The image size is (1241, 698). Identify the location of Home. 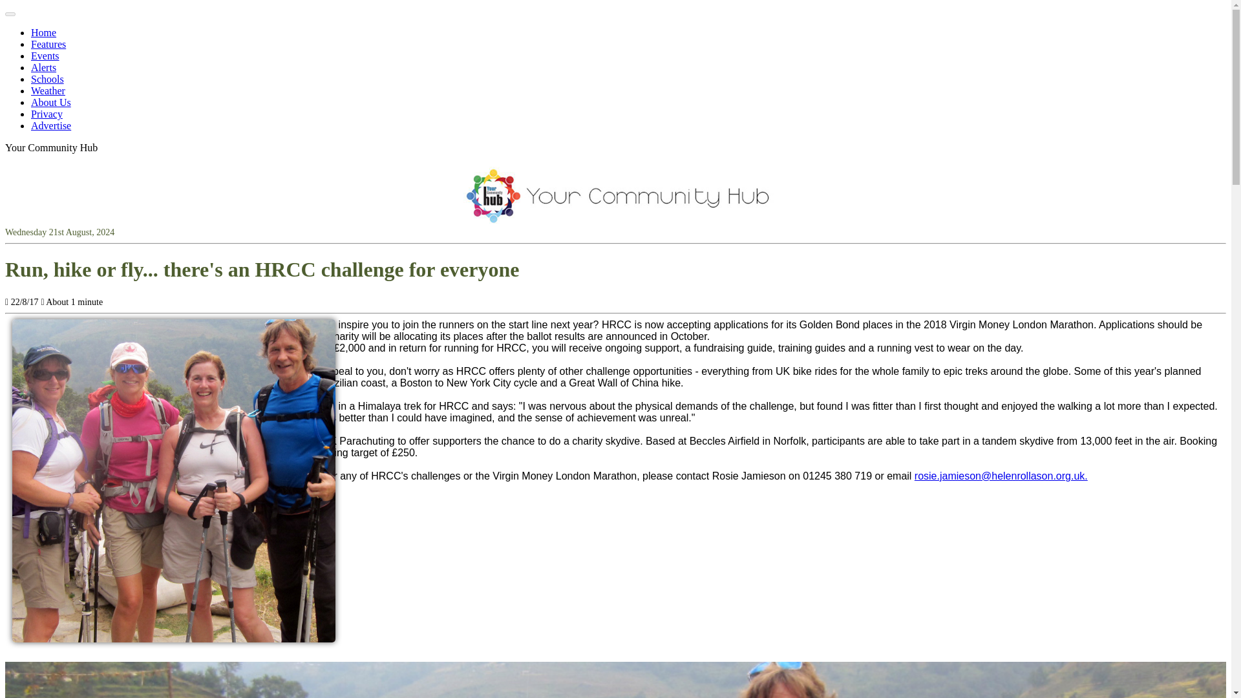
(43, 32).